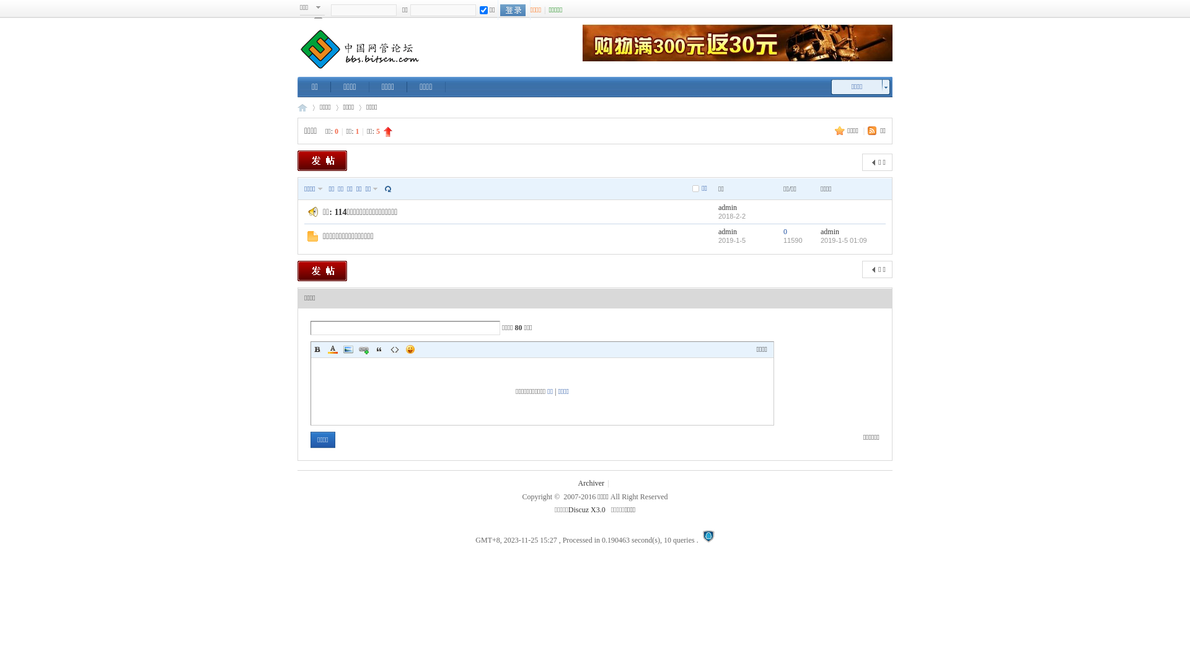 This screenshot has height=669, width=1190. I want to click on Color, so click(333, 349).